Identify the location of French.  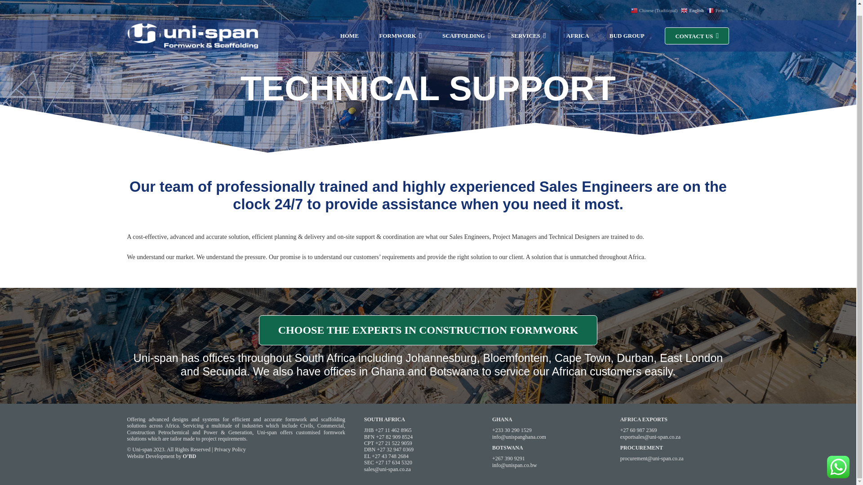
(718, 2).